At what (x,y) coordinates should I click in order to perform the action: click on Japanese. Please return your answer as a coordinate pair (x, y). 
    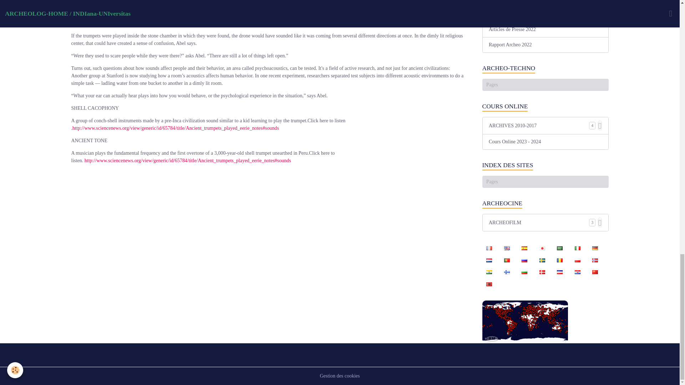
    Looking at the image, I should click on (542, 248).